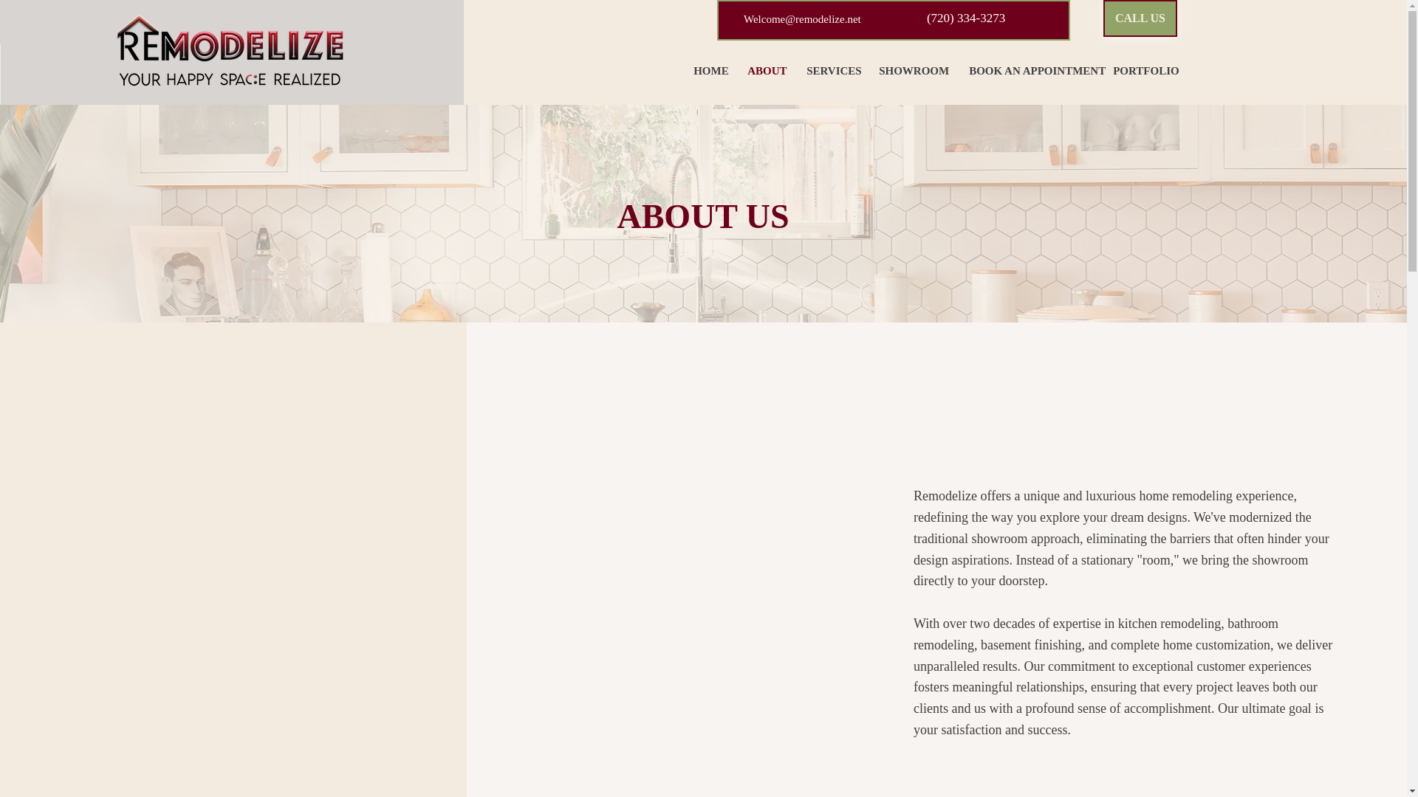 Image resolution: width=1418 pixels, height=797 pixels. I want to click on SERVICES, so click(832, 71).